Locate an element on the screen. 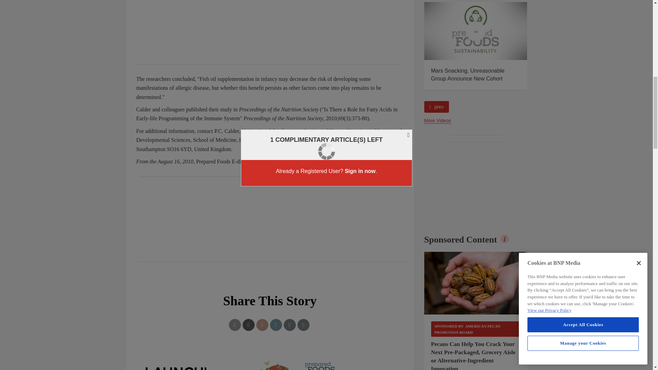  Interaction questions is located at coordinates (270, 361).